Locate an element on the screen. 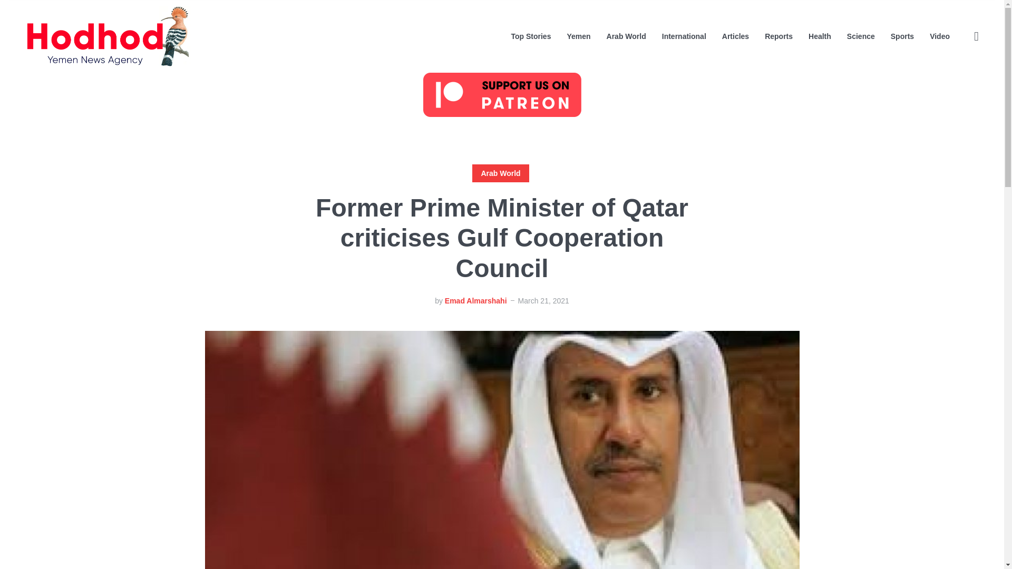 This screenshot has width=1012, height=569. Video is located at coordinates (940, 36).